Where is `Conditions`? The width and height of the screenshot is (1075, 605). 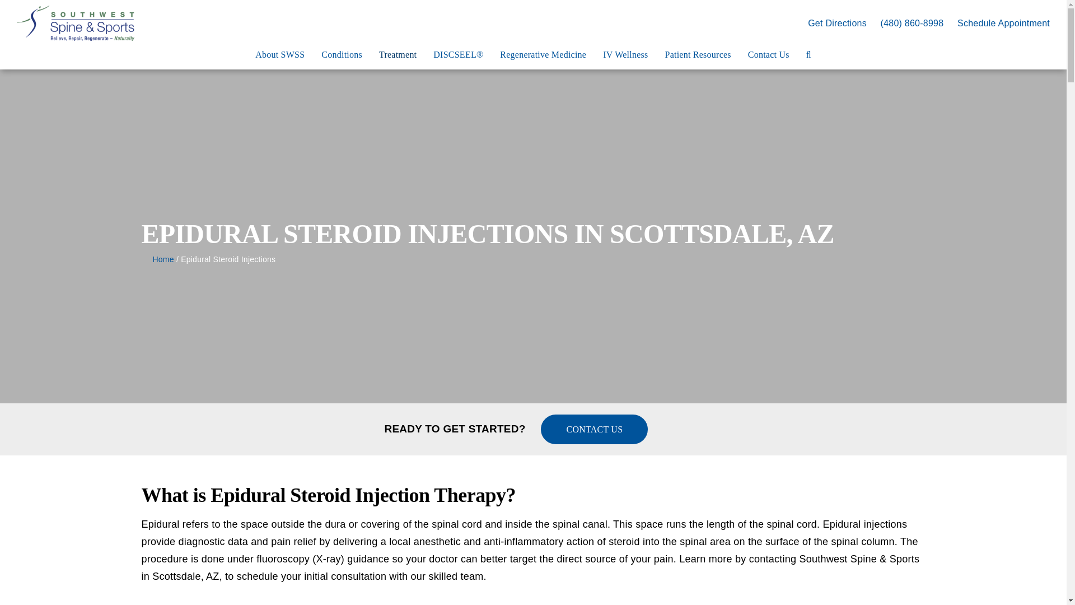
Conditions is located at coordinates (342, 55).